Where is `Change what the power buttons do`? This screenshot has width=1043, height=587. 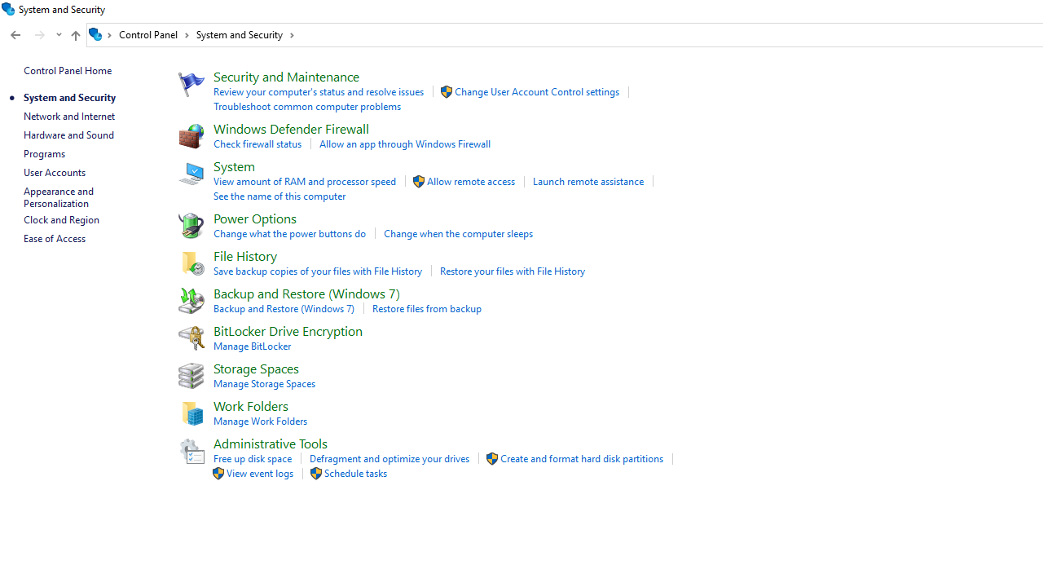
Change what the power buttons do is located at coordinates (288, 233).